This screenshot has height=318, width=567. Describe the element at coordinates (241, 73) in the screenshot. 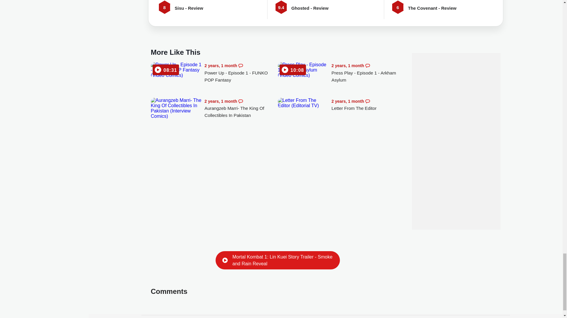

I see `Power Up - Episode 1 - FUNKO POP Fantasy` at that location.